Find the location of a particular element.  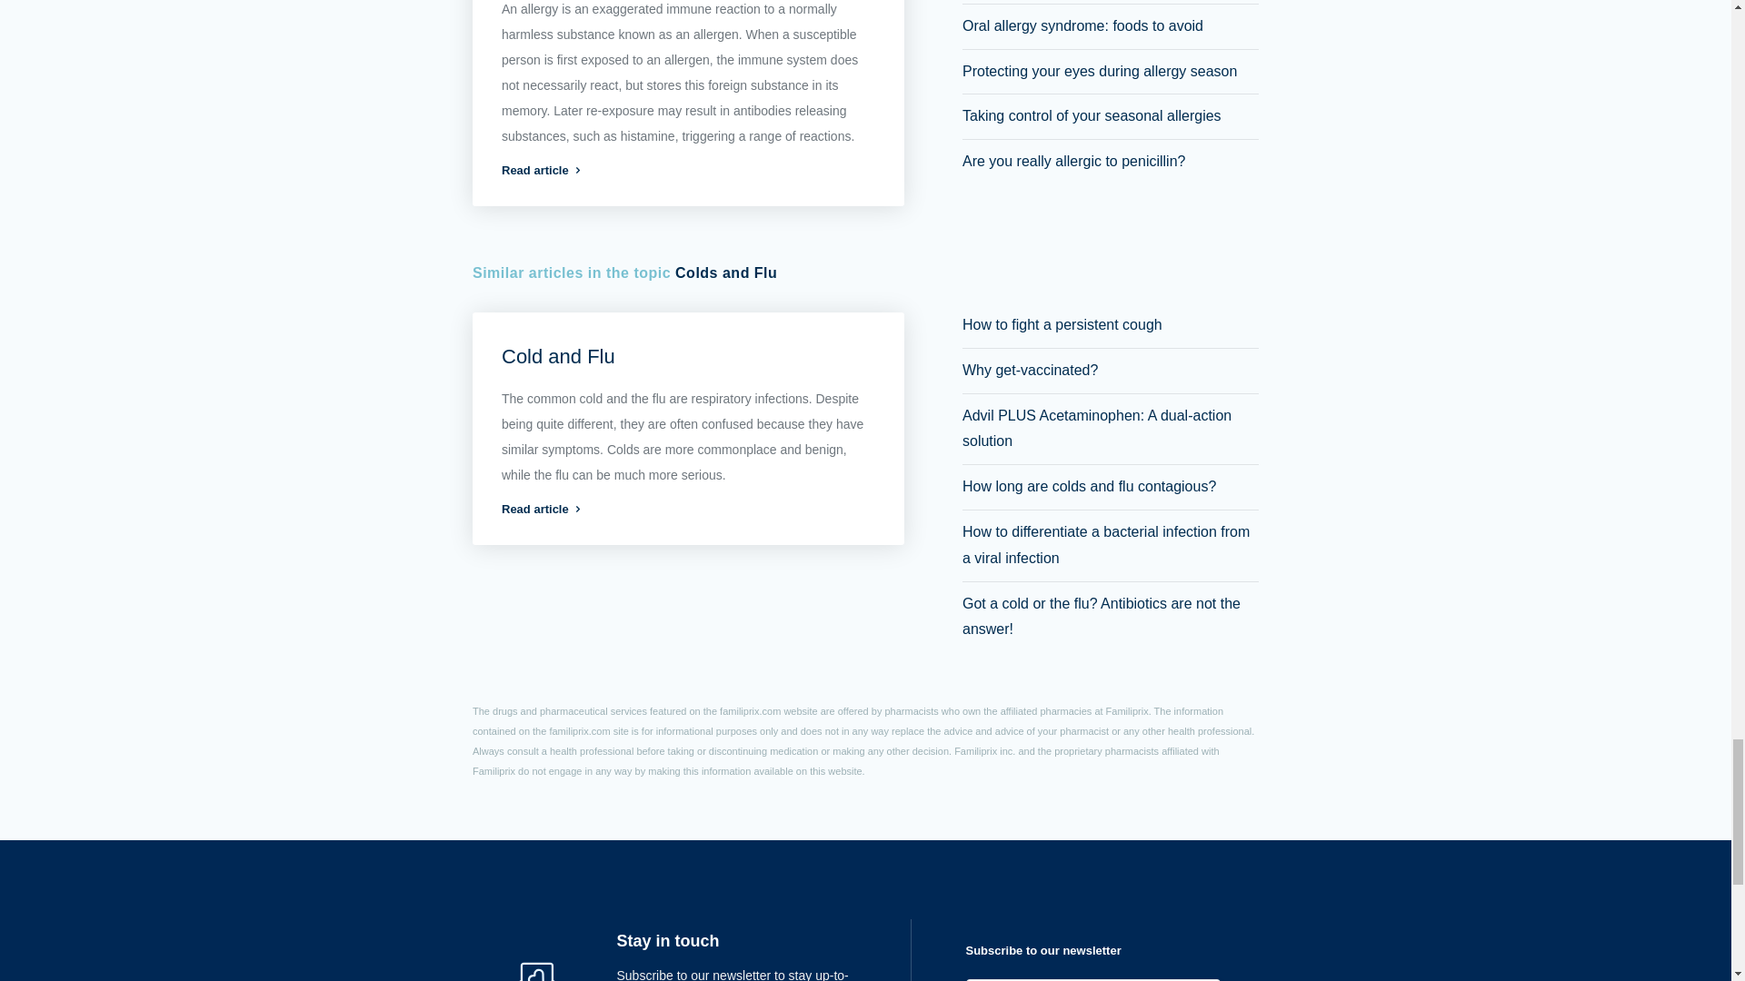

Read article is located at coordinates (689, 509).